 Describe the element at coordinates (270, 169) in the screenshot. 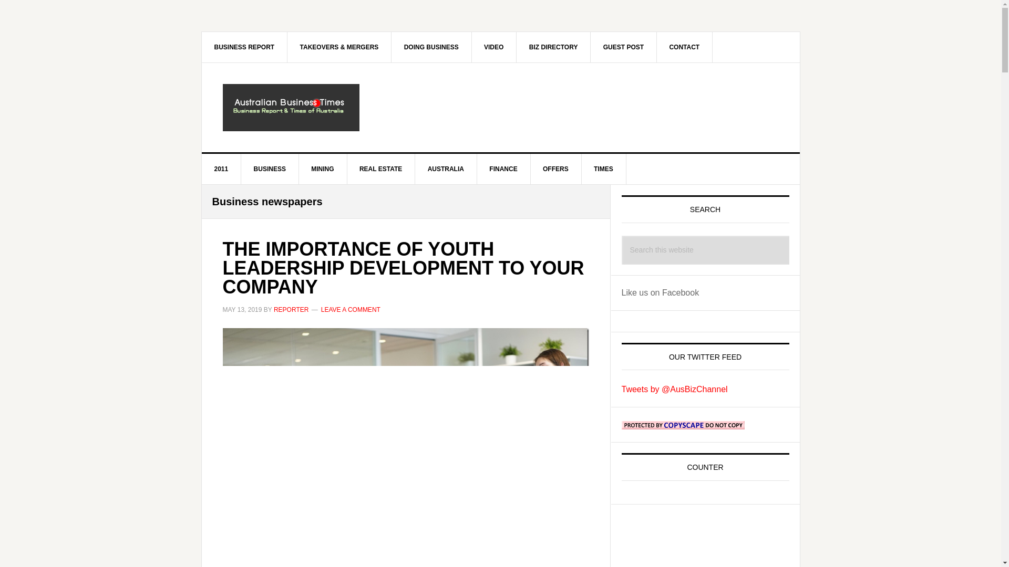

I see `BUSINESS` at that location.